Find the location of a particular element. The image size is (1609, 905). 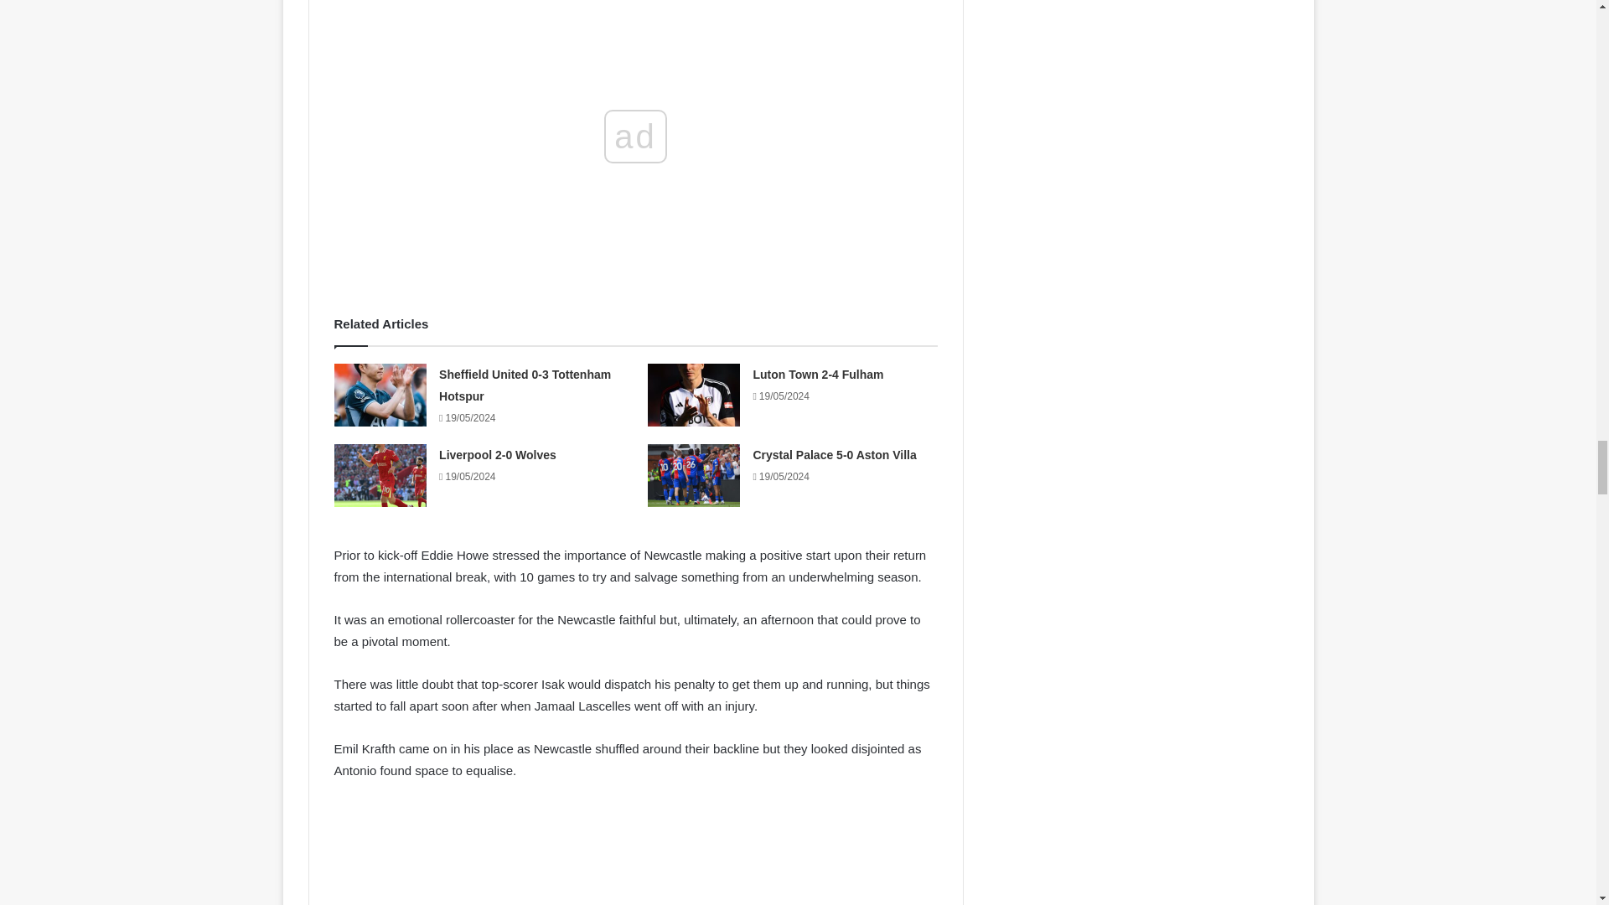

Luton Town 2-4 Fulham is located at coordinates (818, 374).